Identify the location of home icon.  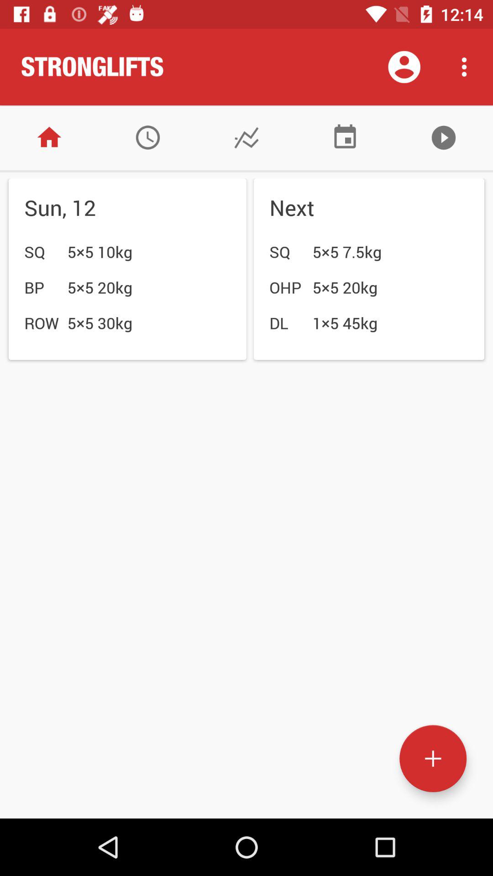
(49, 138).